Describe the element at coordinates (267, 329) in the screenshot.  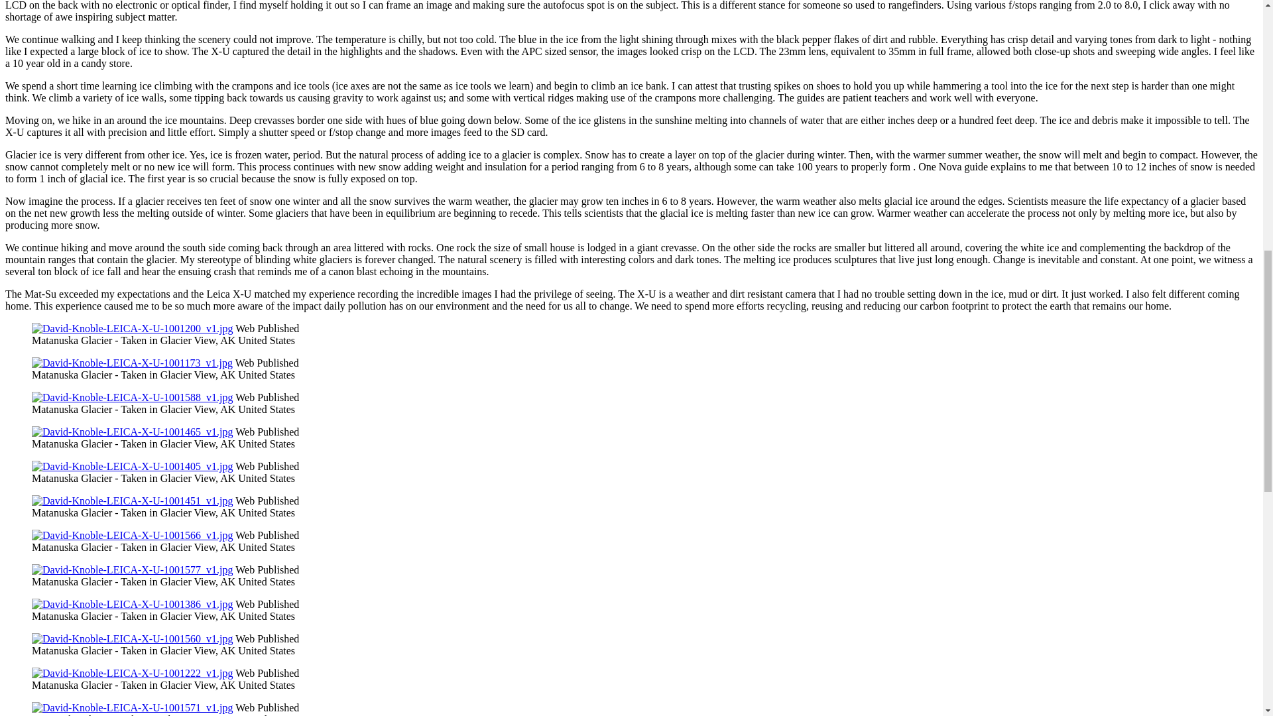
I see `Web Published` at that location.